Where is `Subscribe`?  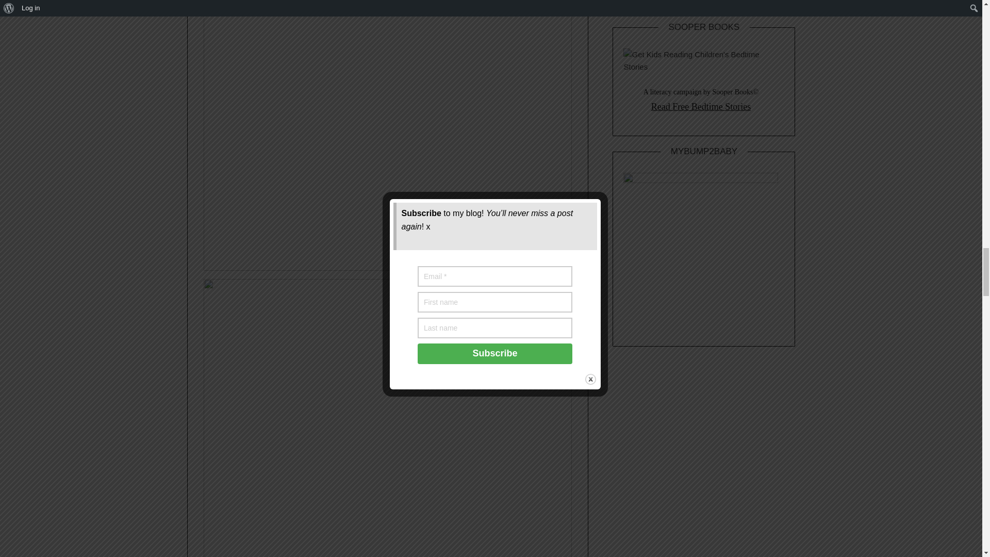
Subscribe is located at coordinates (654, 1).